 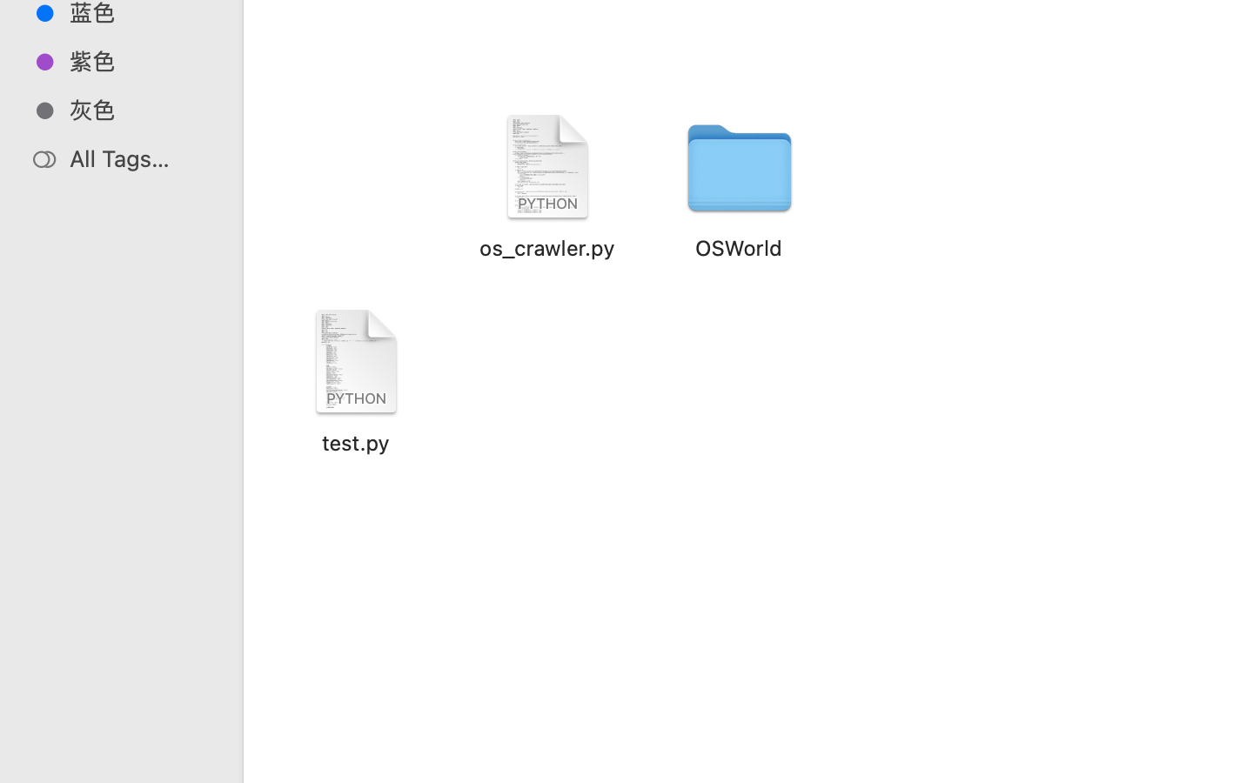 What do you see at coordinates (140, 61) in the screenshot?
I see `紫色` at bounding box center [140, 61].